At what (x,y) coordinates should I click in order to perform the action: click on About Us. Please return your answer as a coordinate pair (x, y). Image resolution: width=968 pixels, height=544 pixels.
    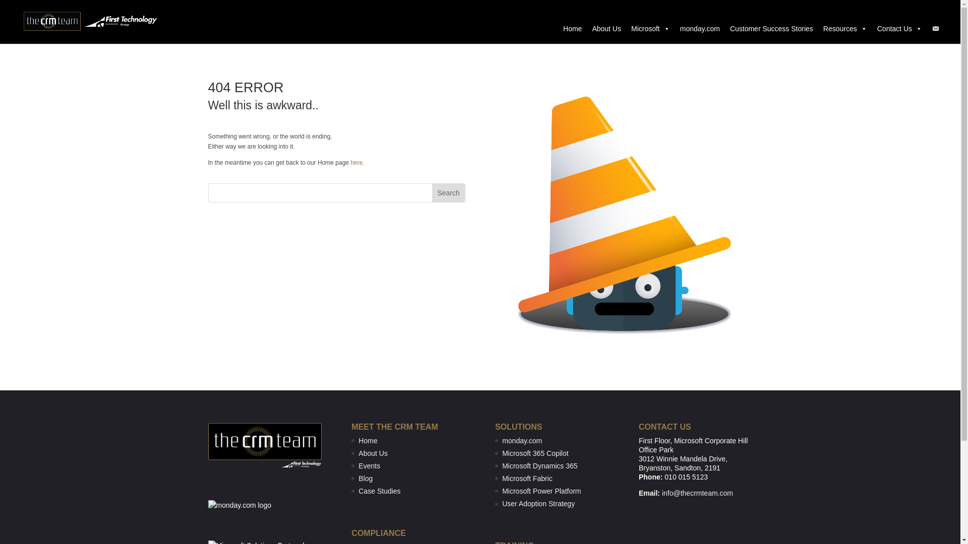
    Looking at the image, I should click on (373, 453).